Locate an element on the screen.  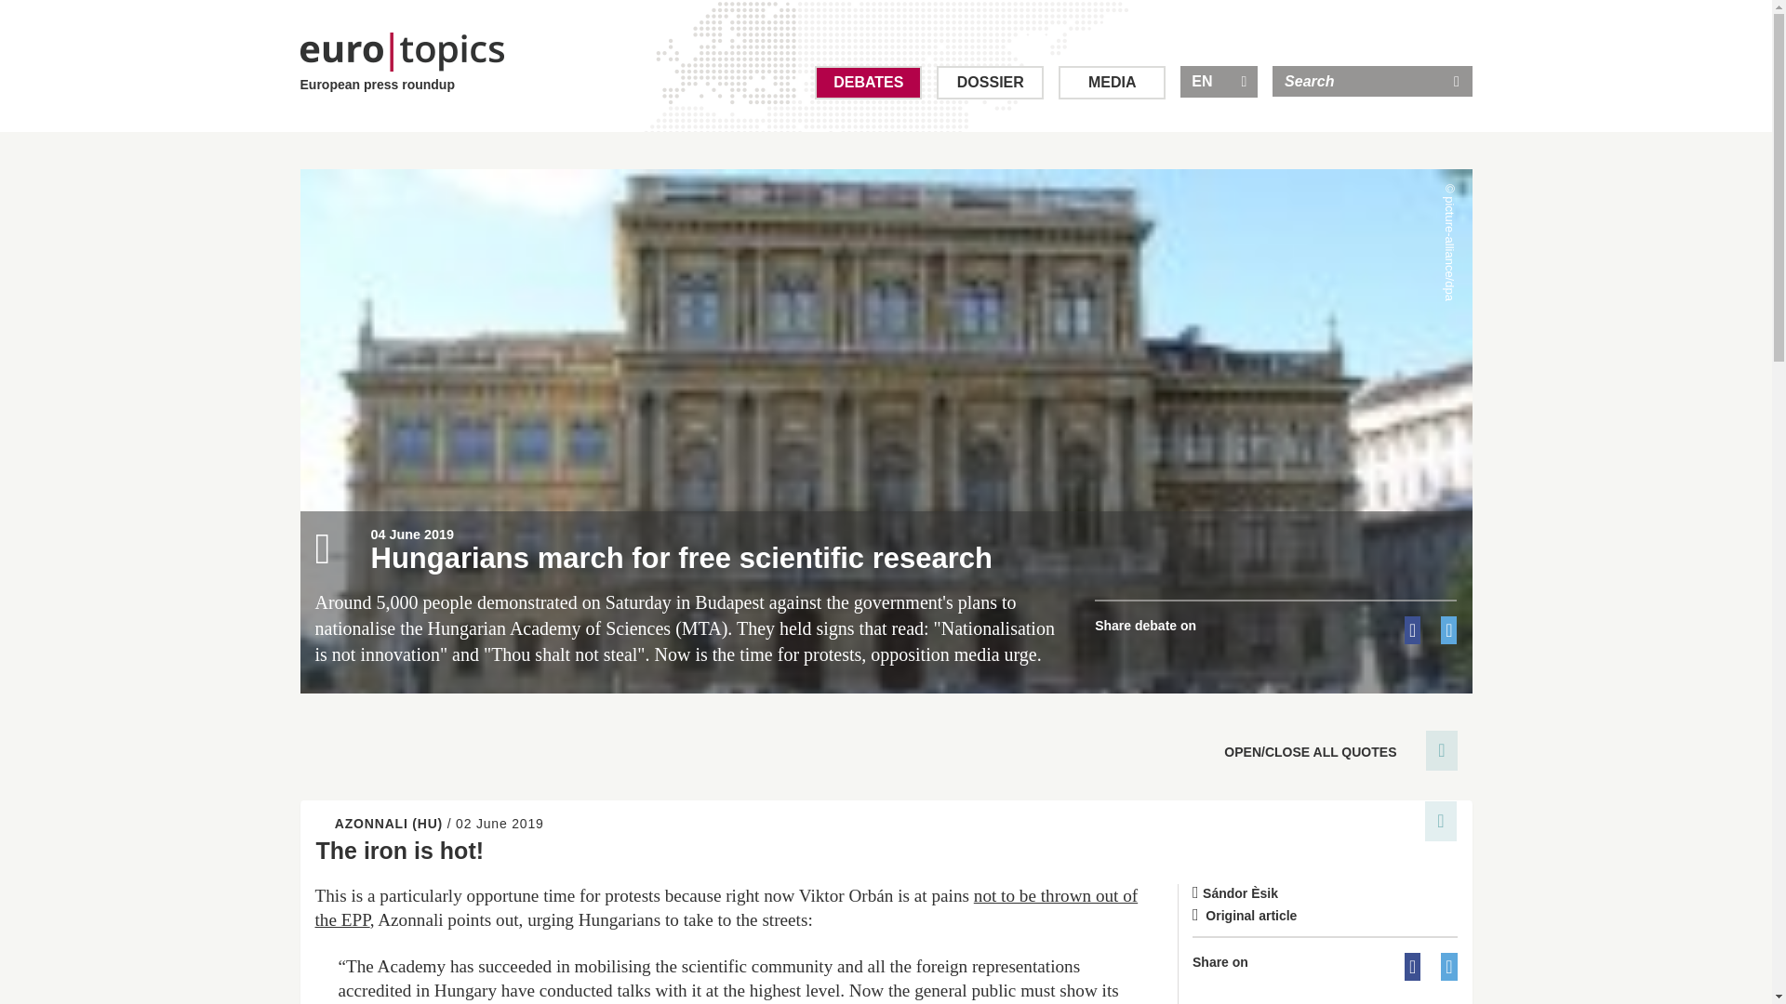
MEDIA is located at coordinates (1113, 82).